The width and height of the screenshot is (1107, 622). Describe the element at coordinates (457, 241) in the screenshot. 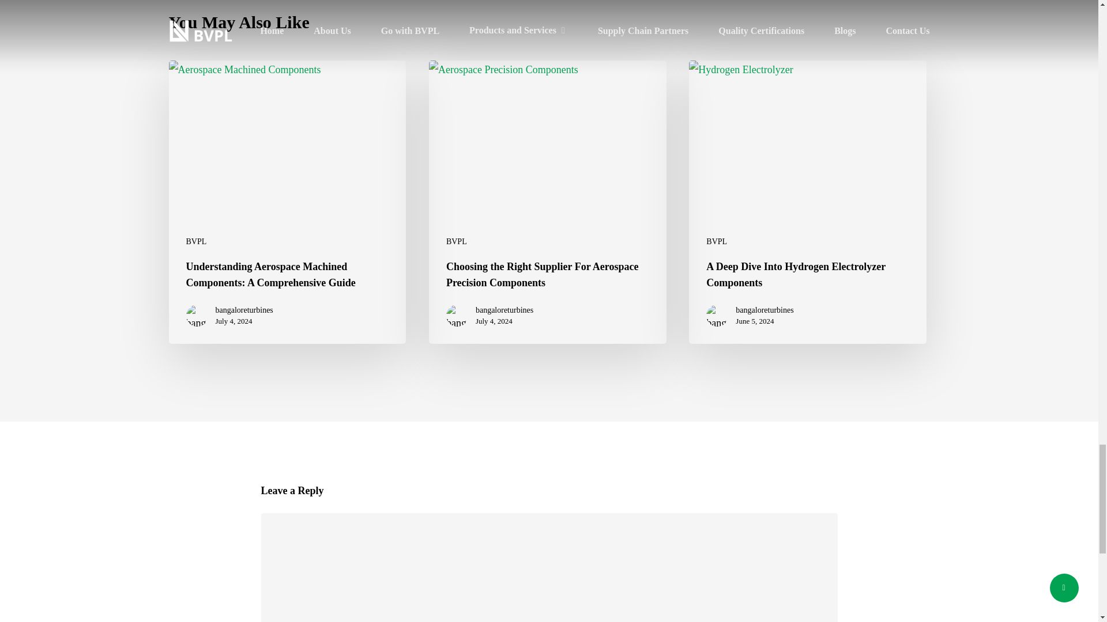

I see `BVPL` at that location.